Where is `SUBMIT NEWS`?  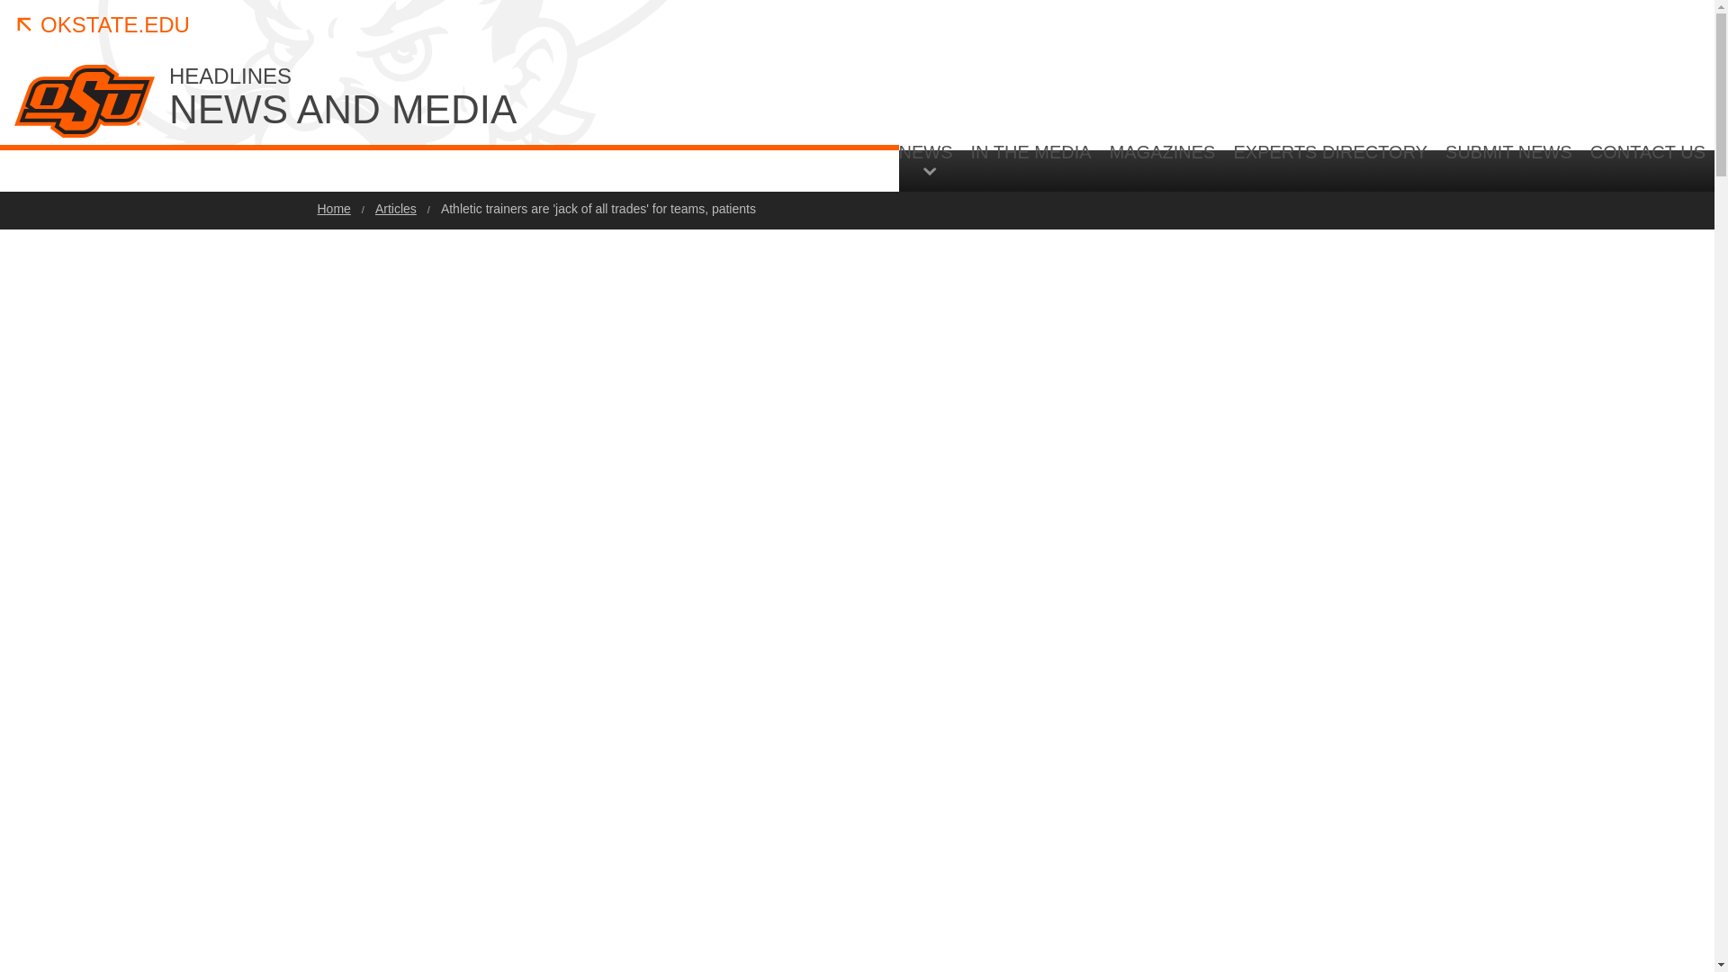
SUBMIT NEWS is located at coordinates (1508, 166).